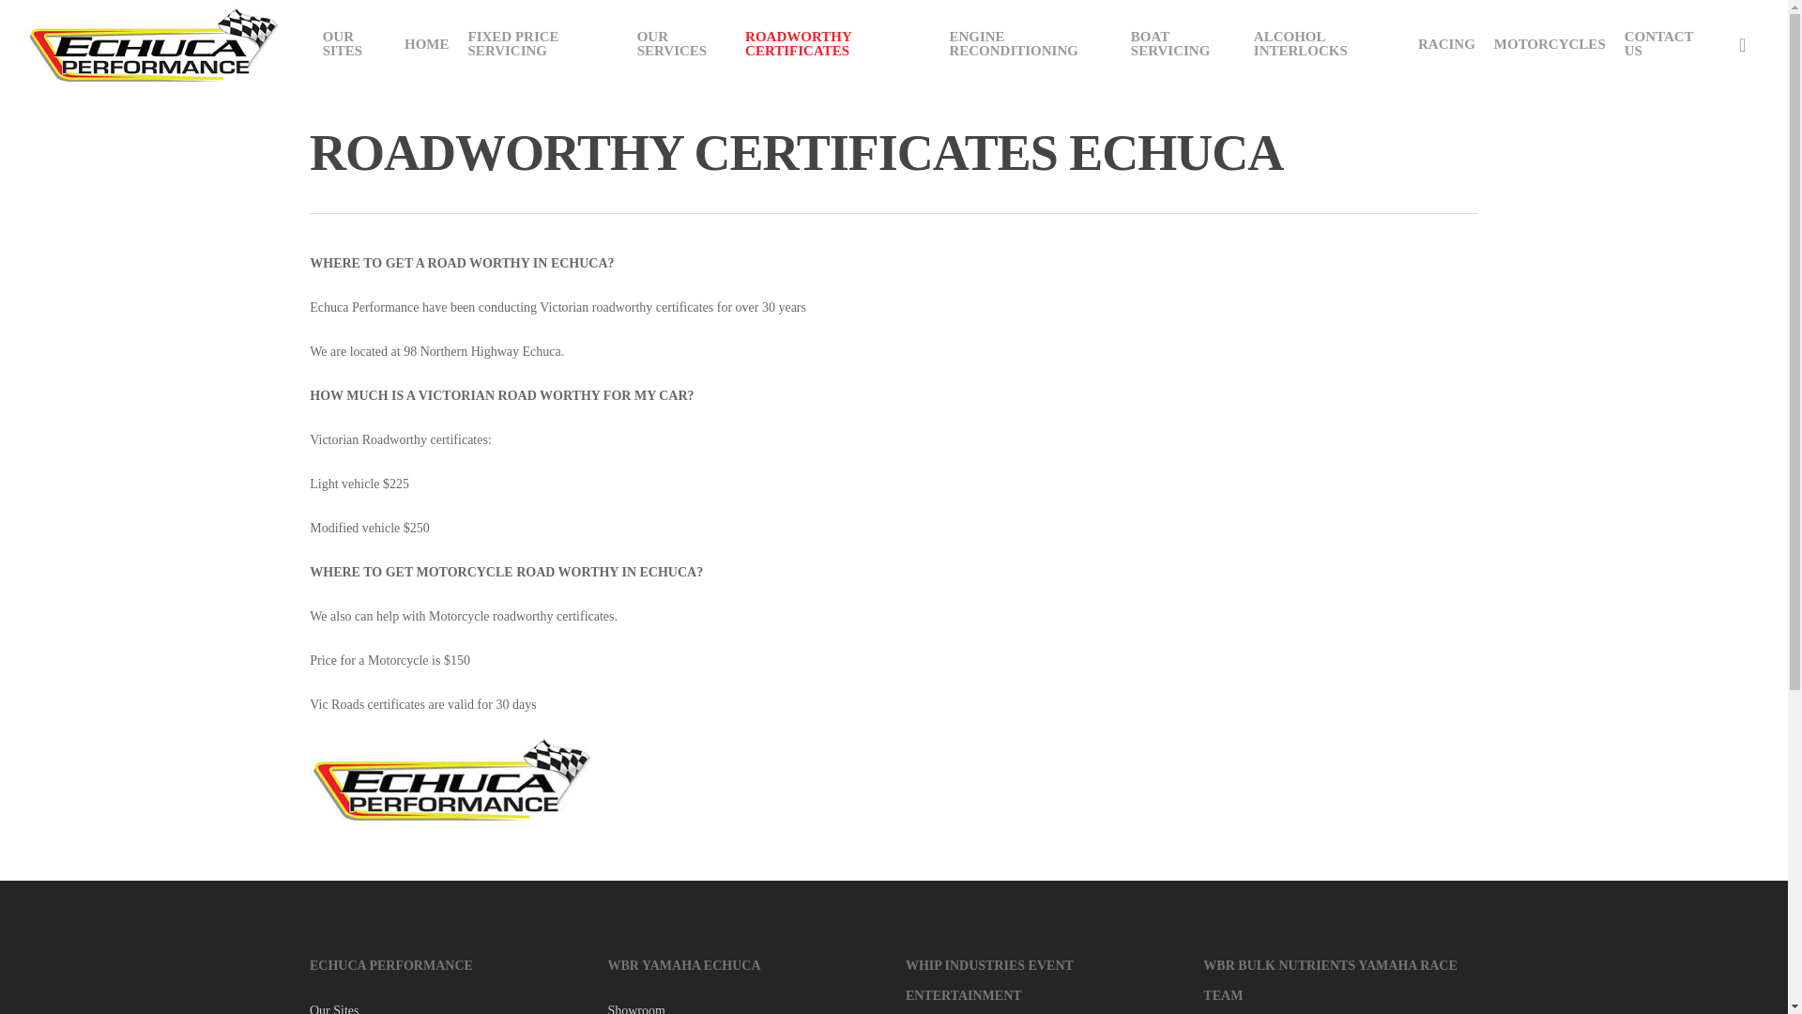  What do you see at coordinates (837, 43) in the screenshot?
I see `ROADWORTHY CERTIFICATES` at bounding box center [837, 43].